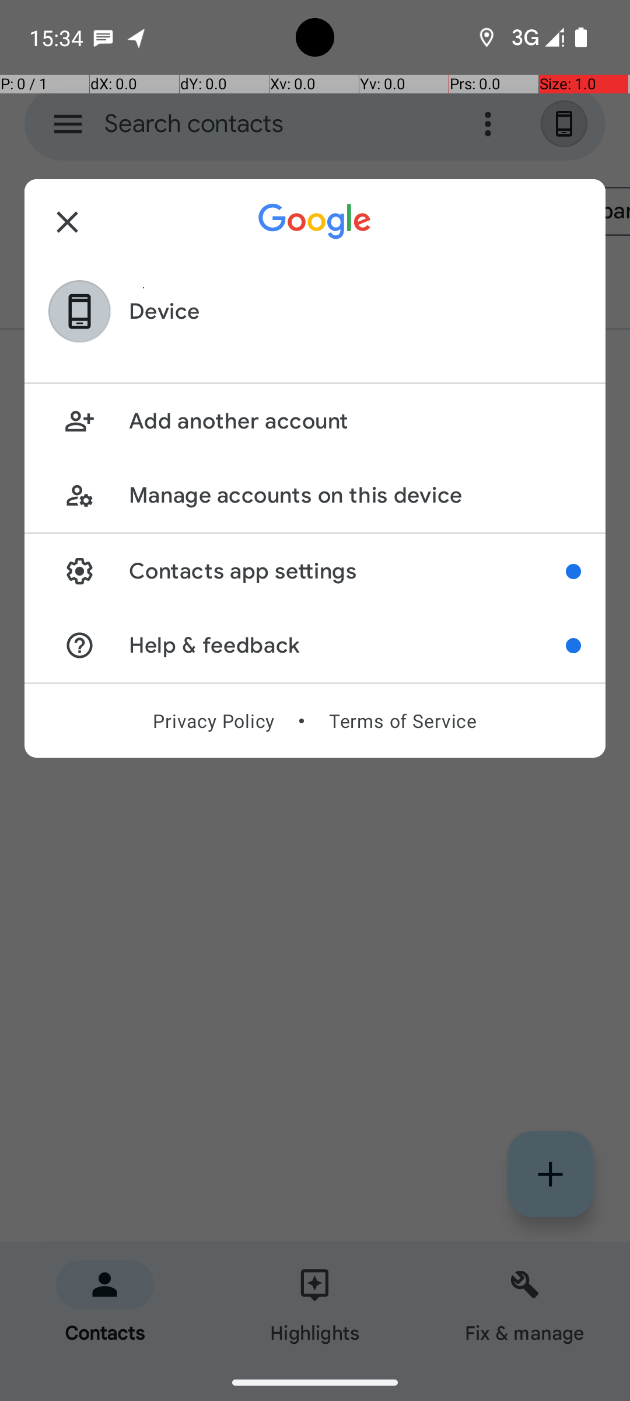 This screenshot has height=1401, width=630. What do you see at coordinates (402, 721) in the screenshot?
I see `Terms of Service` at bounding box center [402, 721].